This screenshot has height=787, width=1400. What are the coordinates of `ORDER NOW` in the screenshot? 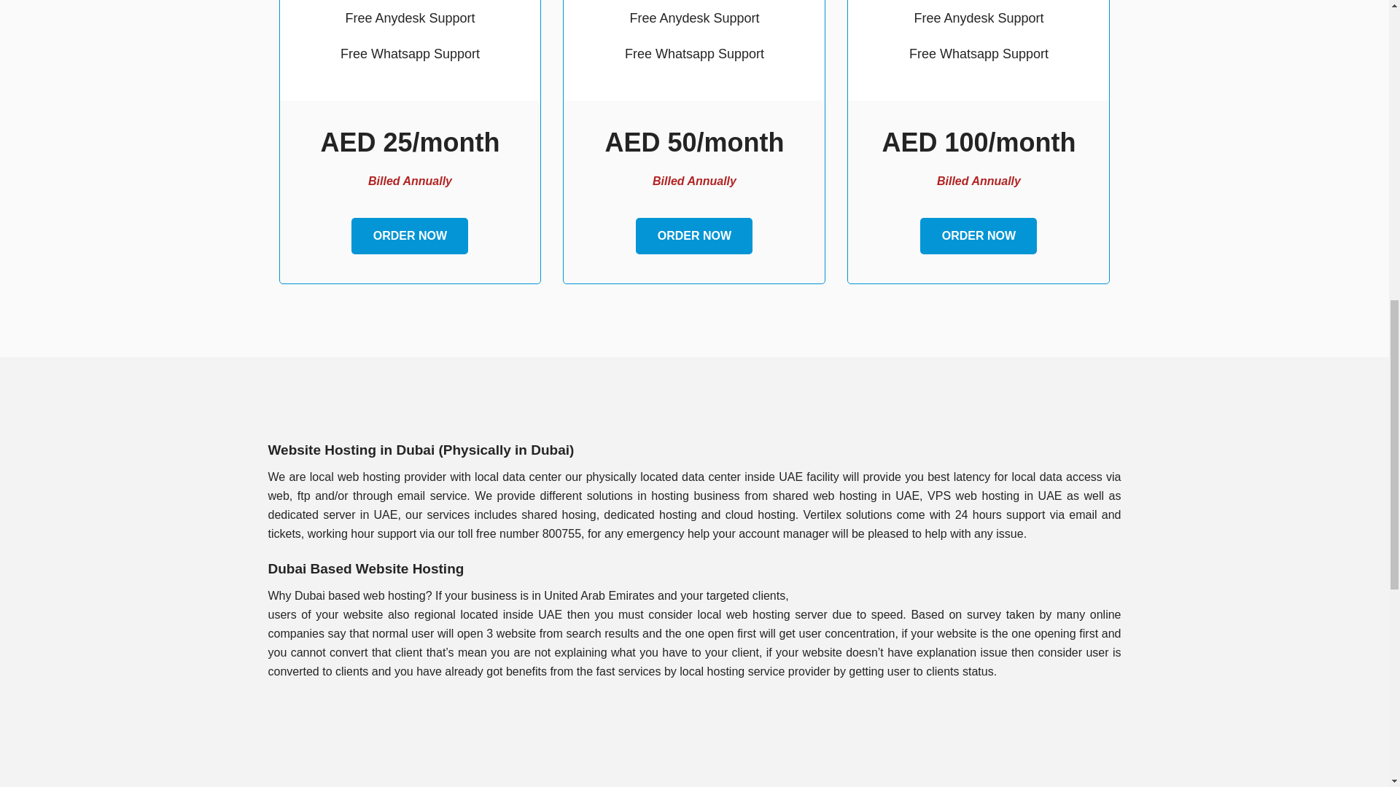 It's located at (694, 236).